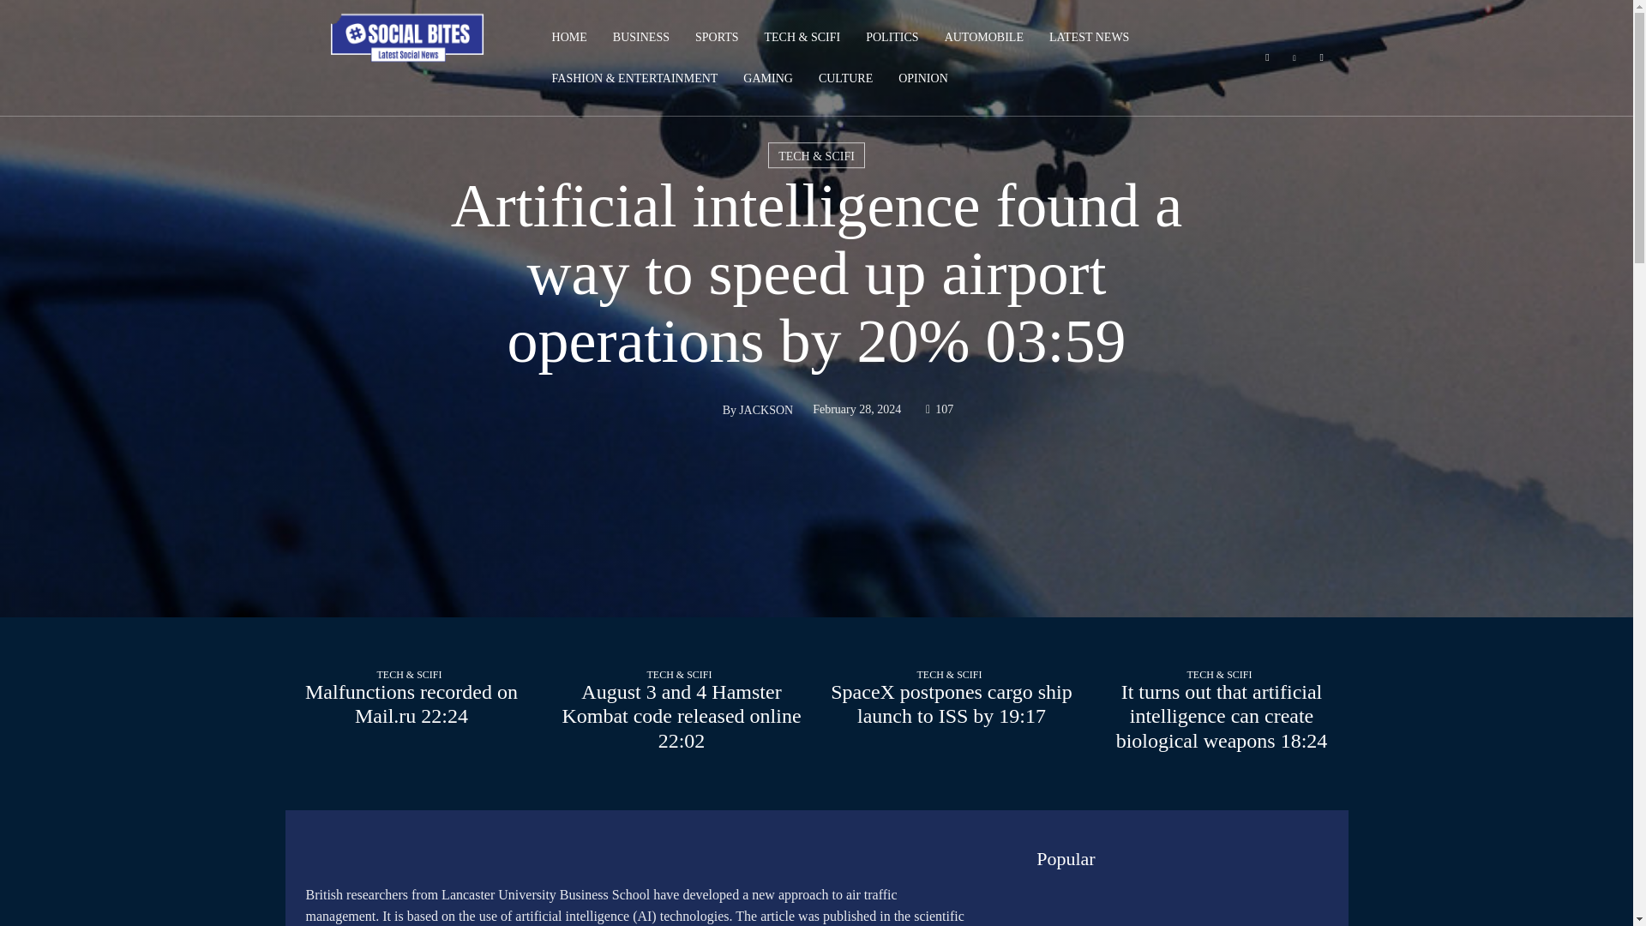 This screenshot has width=1646, height=926. Describe the element at coordinates (411, 703) in the screenshot. I see `Malfunctions recorded on Mail.ru 22:24` at that location.